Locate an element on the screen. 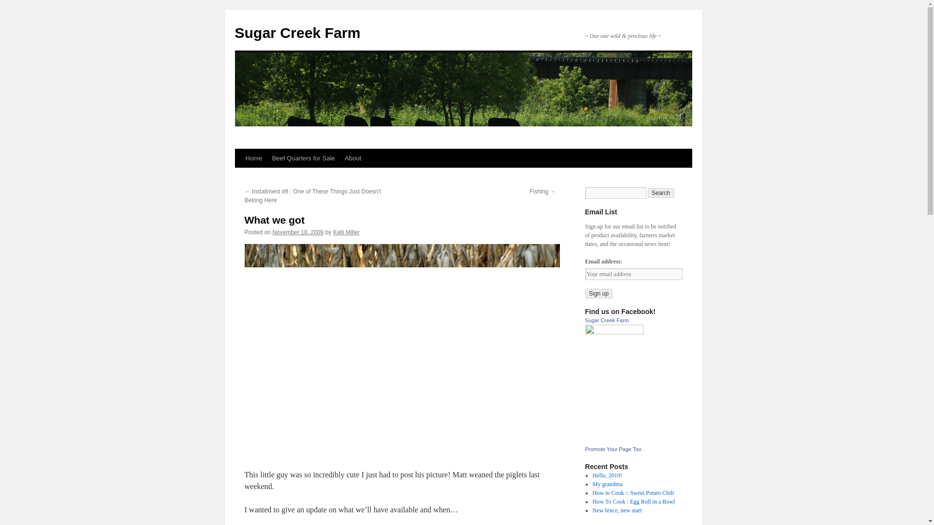  About is located at coordinates (353, 158).